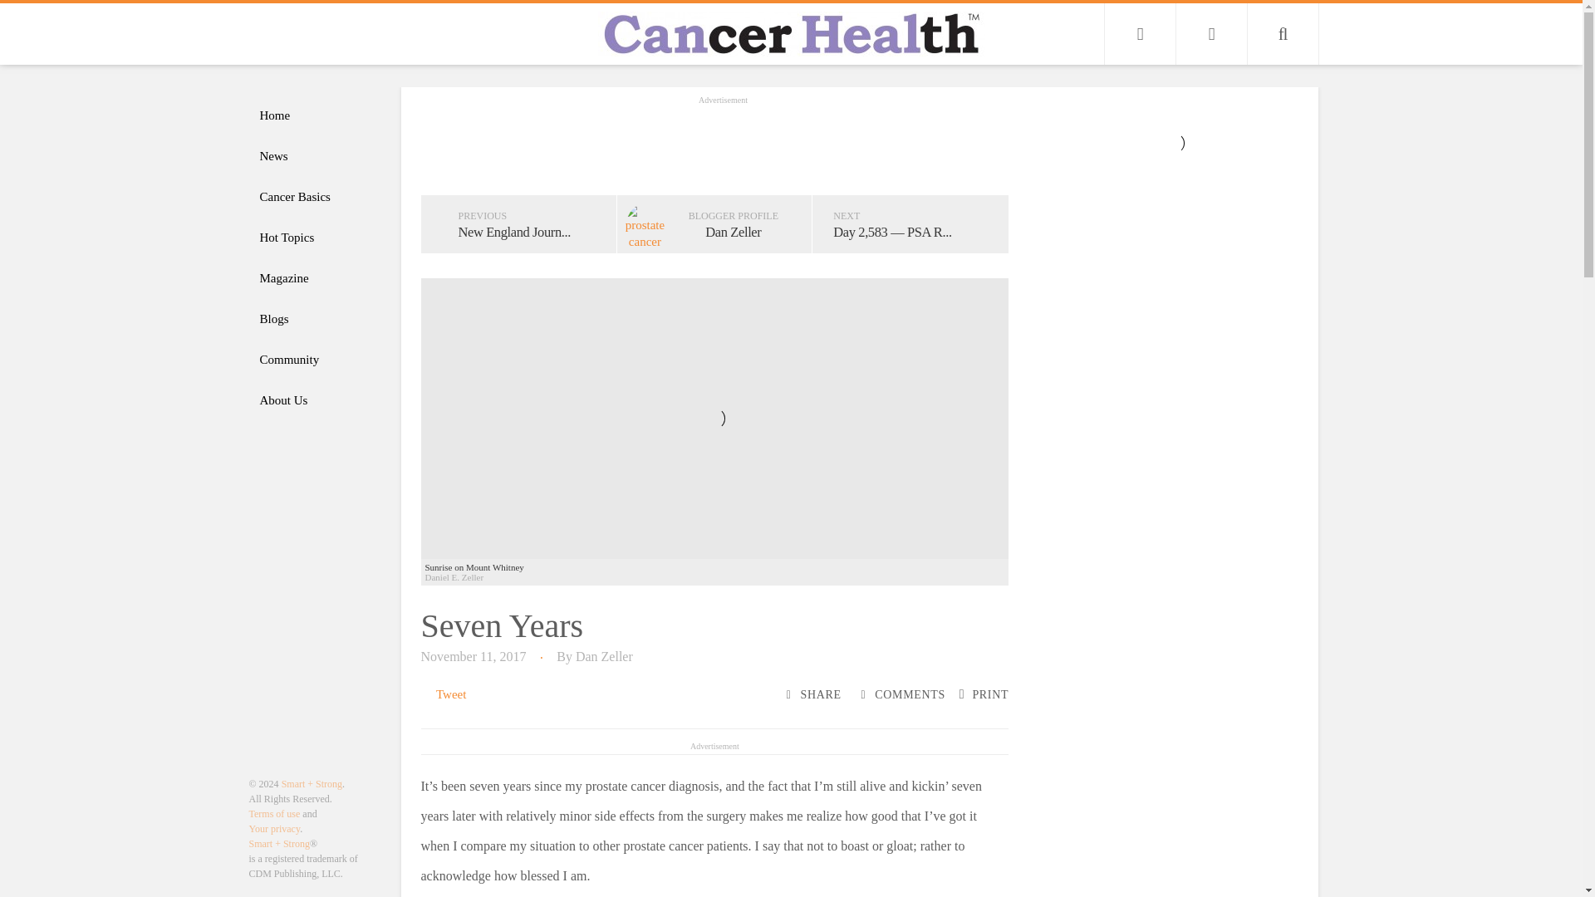  Describe the element at coordinates (316, 197) in the screenshot. I see `Cancer Basics` at that location.